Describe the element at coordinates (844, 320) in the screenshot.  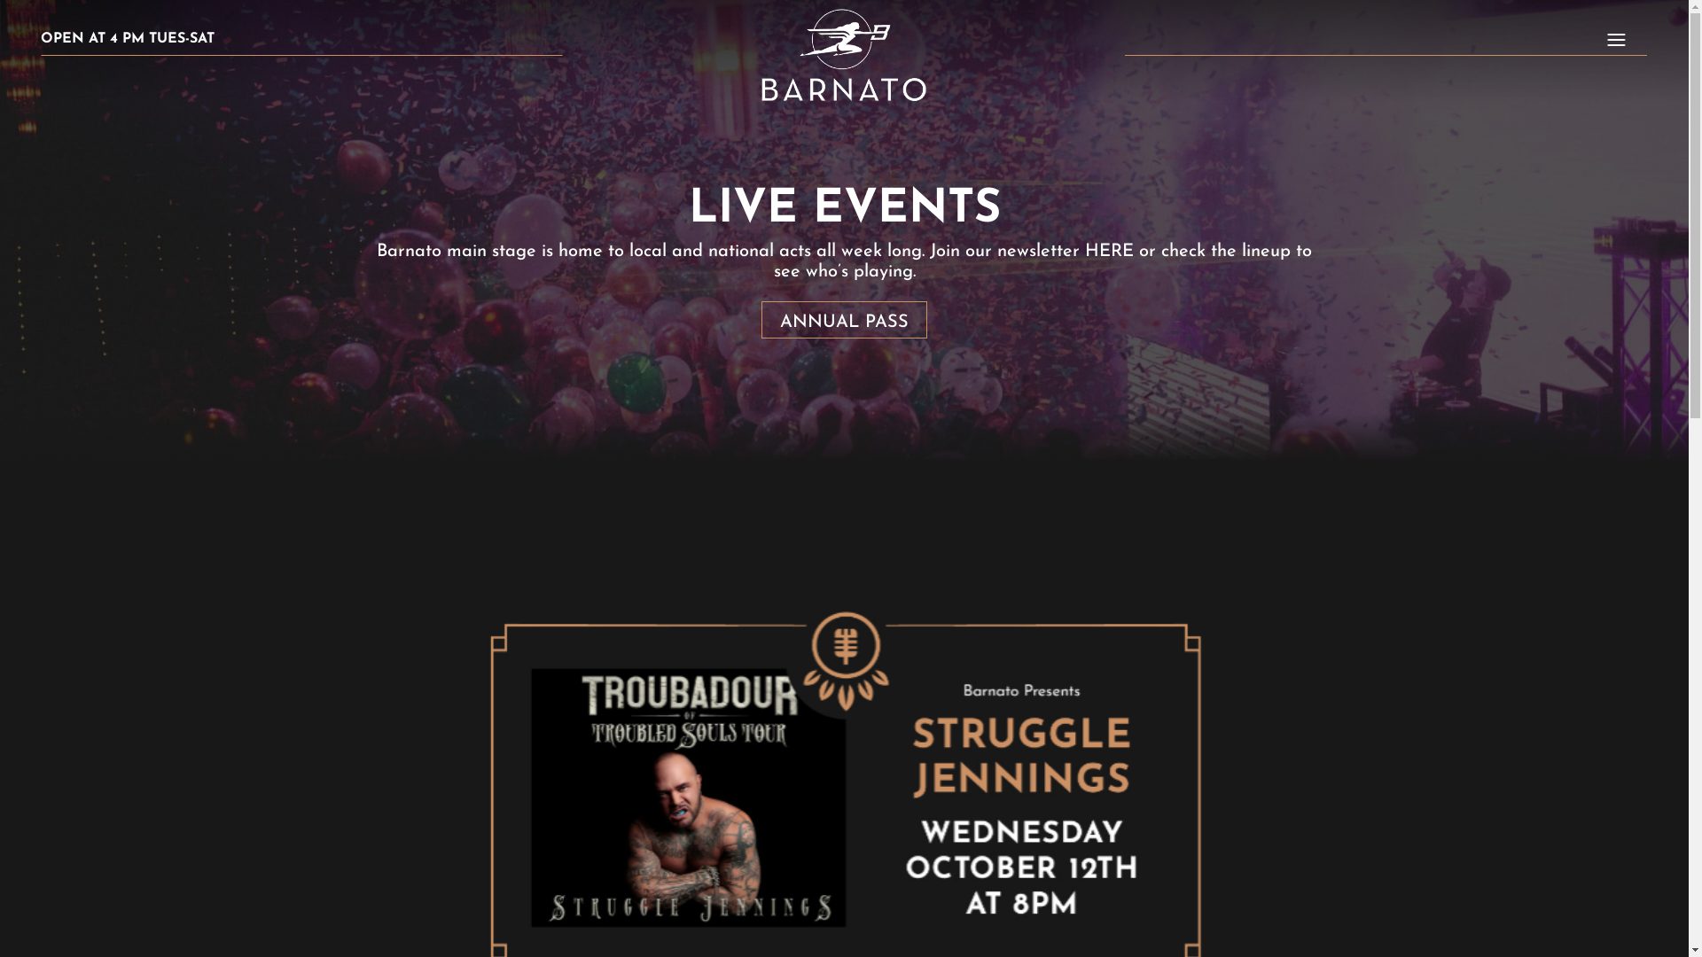
I see `ANNUAL PASS` at that location.